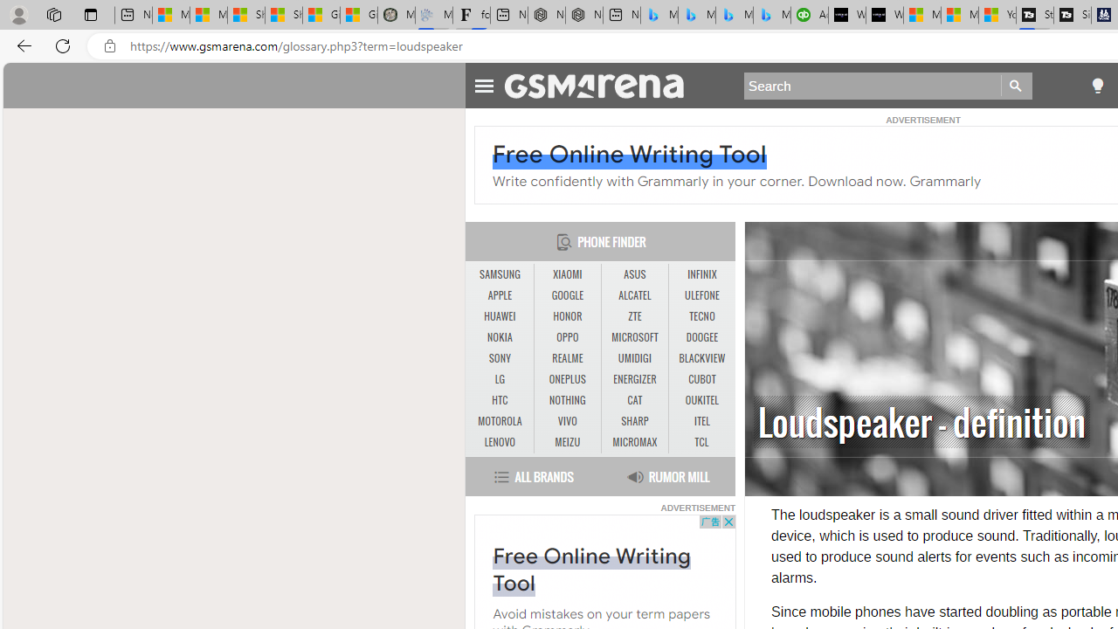 This screenshot has width=1118, height=629. I want to click on OPPO, so click(567, 337).